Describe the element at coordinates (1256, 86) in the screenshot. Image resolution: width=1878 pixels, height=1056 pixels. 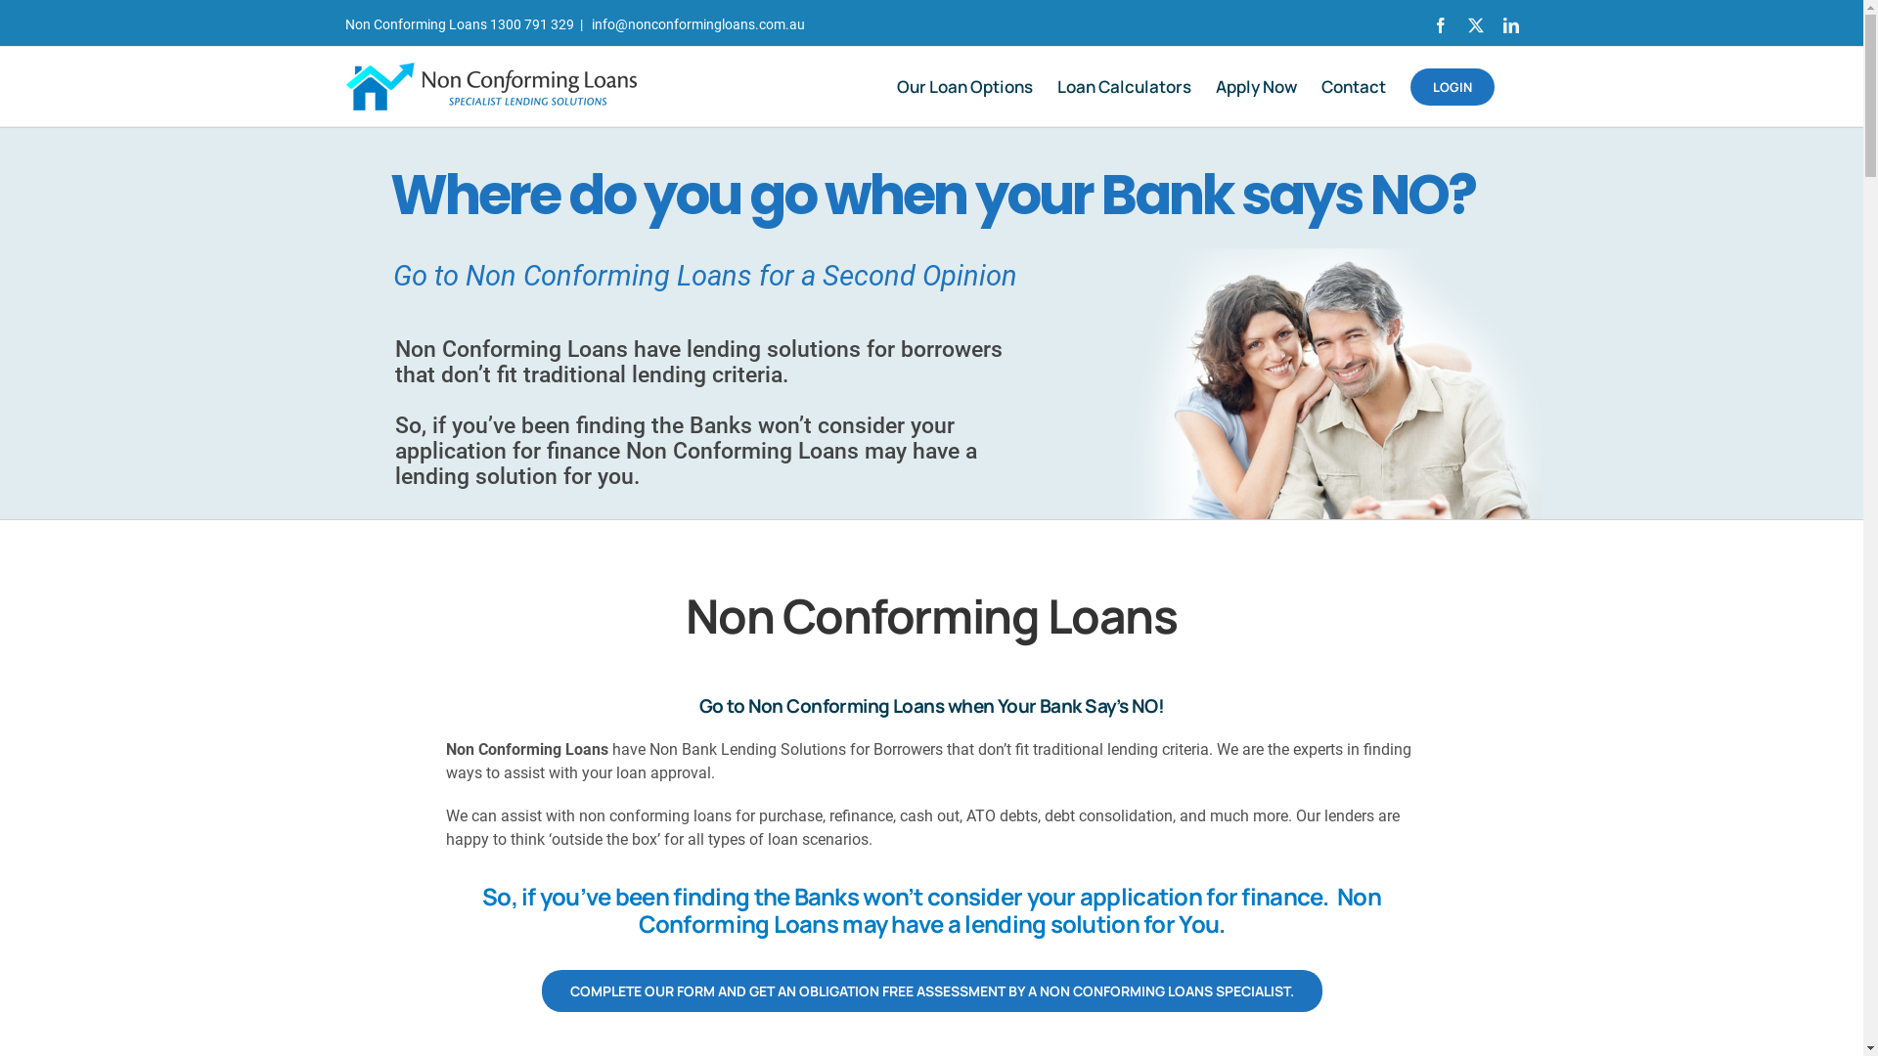
I see `Apply Now` at that location.